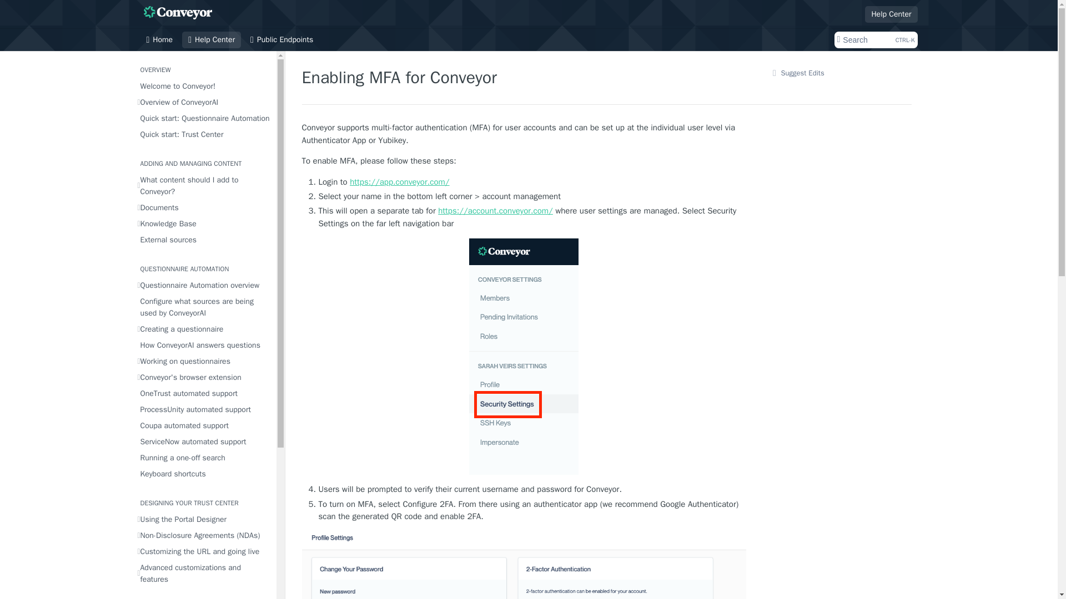 The height and width of the screenshot is (599, 1066). Describe the element at coordinates (524, 565) in the screenshot. I see `Screen Shot 2022-01-13 at 10.15.57 AM.png` at that location.